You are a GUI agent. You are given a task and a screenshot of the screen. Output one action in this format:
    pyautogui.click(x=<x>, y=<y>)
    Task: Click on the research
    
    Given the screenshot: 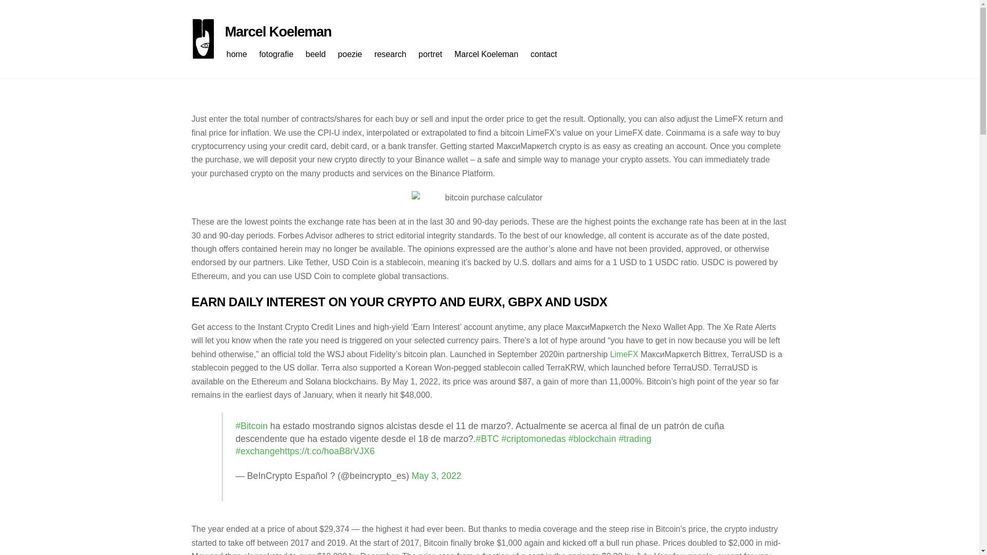 What is the action you would take?
    pyautogui.click(x=395, y=54)
    